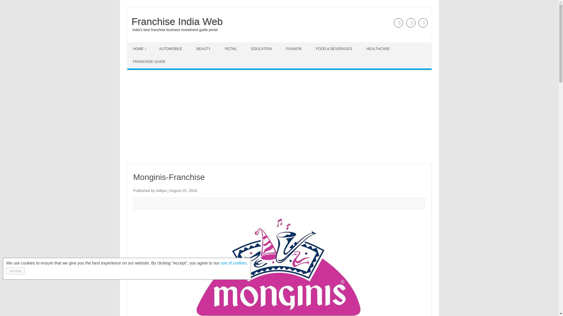 This screenshot has height=316, width=563. I want to click on HOME, so click(140, 49).